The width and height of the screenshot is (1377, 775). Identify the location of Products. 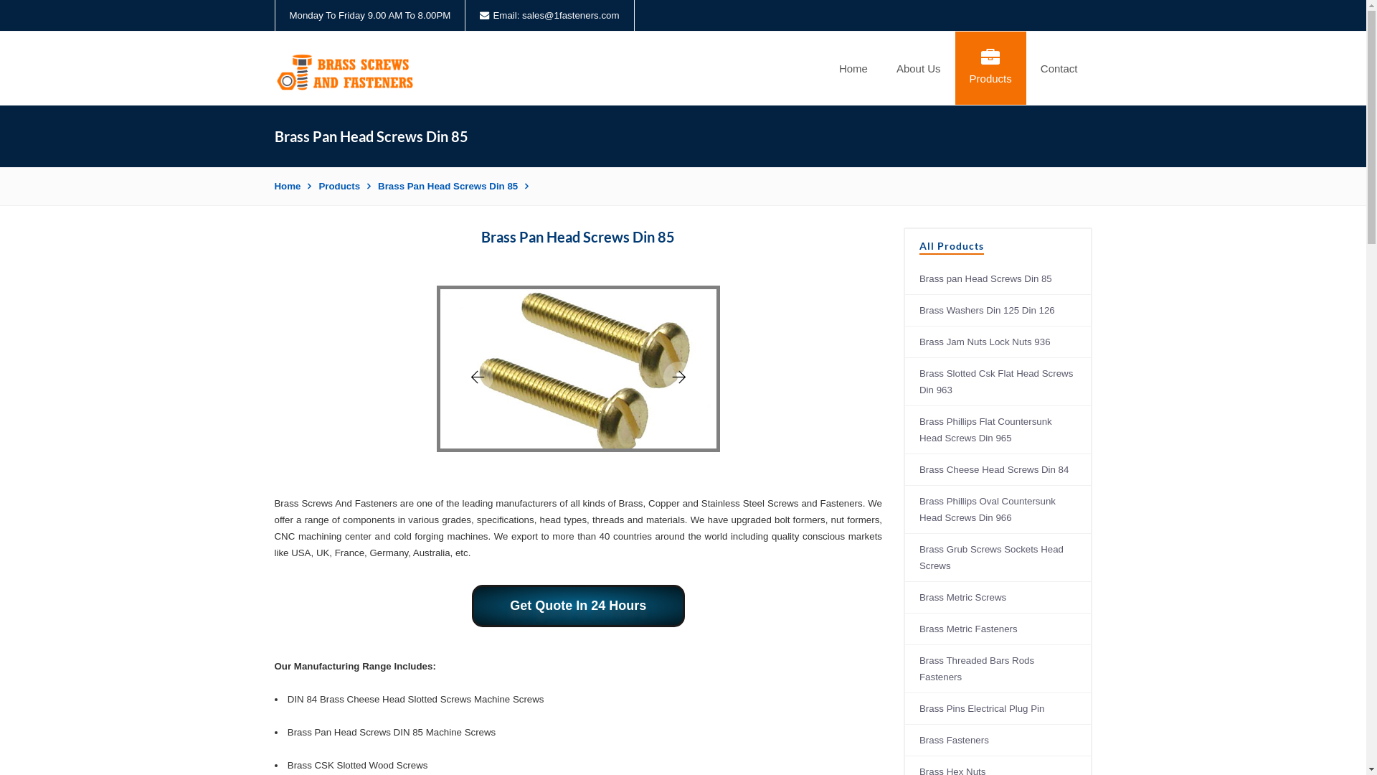
(991, 68).